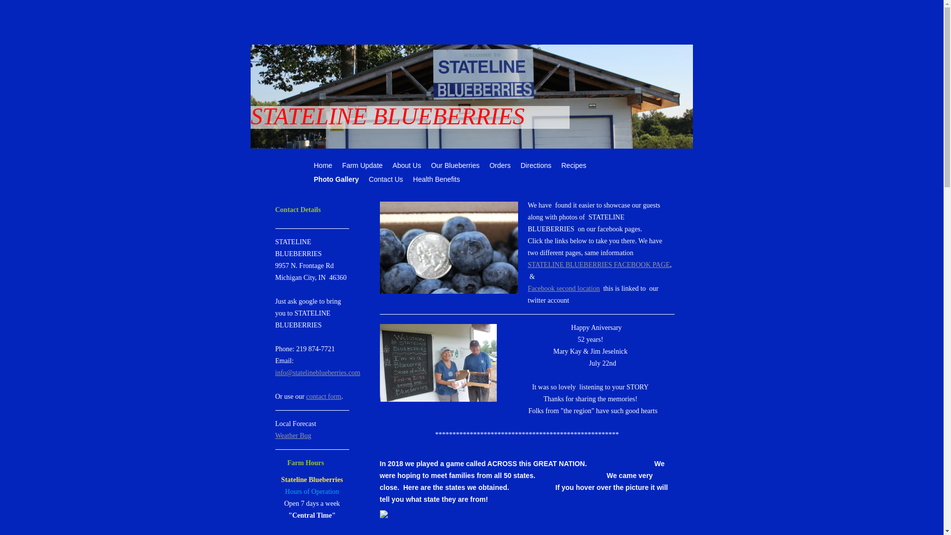  What do you see at coordinates (323, 166) in the screenshot?
I see `Home` at bounding box center [323, 166].